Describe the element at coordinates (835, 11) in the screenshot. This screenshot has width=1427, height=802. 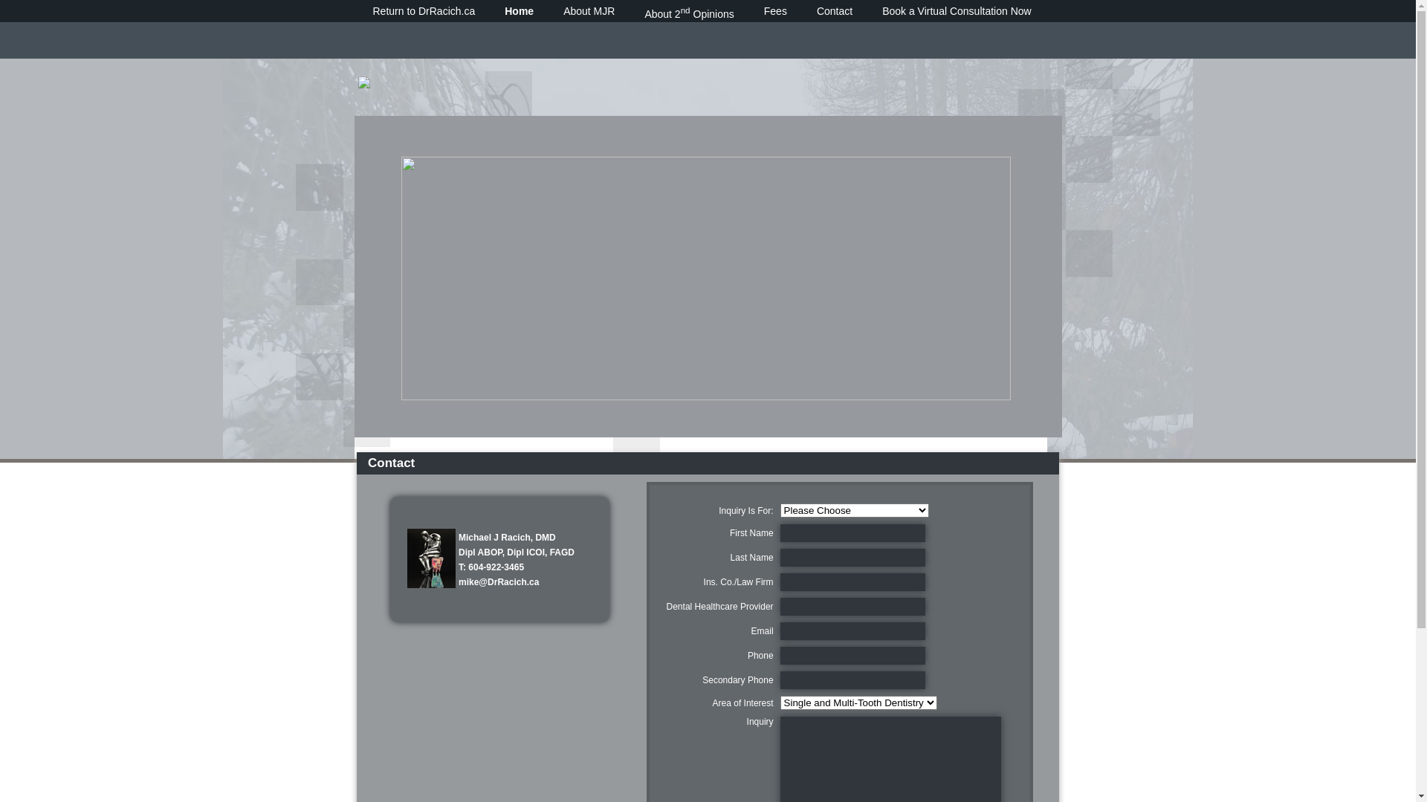
I see `Contact` at that location.